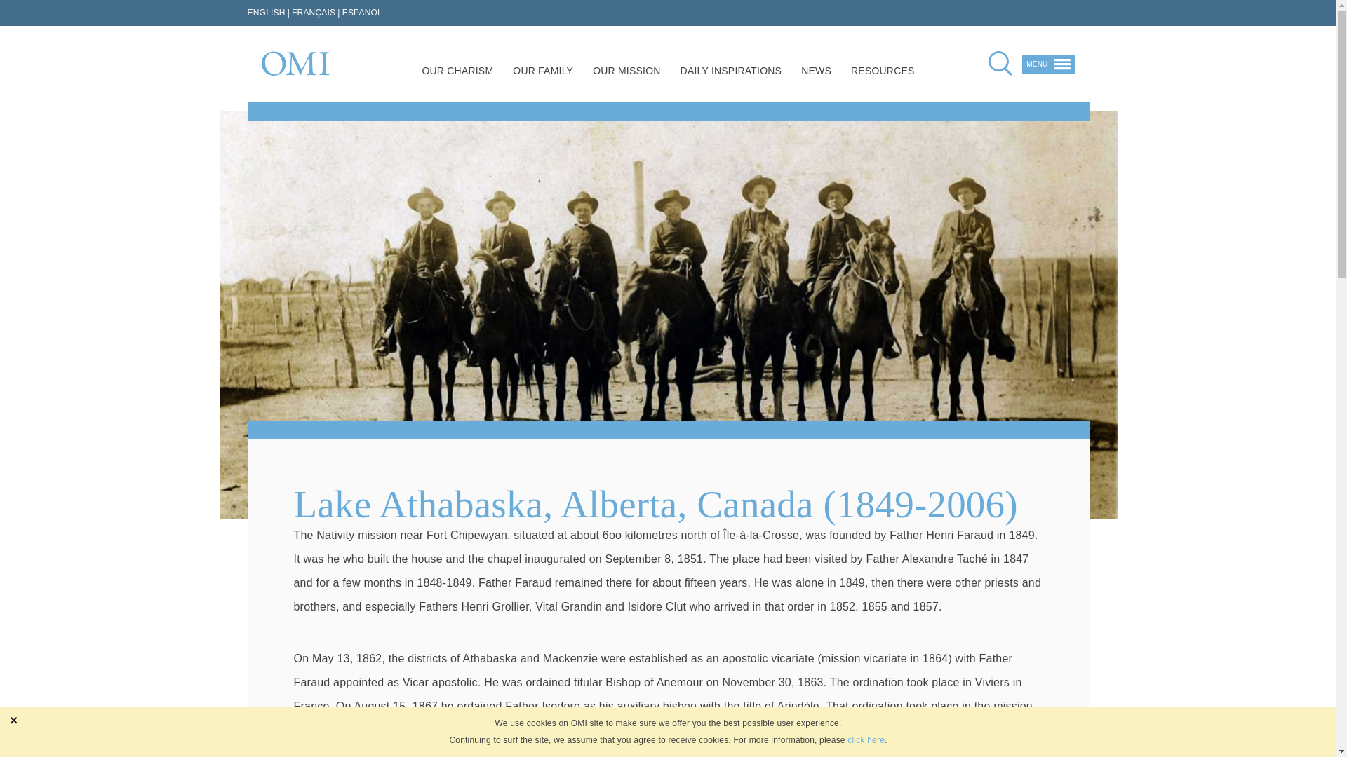 Image resolution: width=1347 pixels, height=757 pixels. Describe the element at coordinates (295, 63) in the screenshot. I see `OMI` at that location.